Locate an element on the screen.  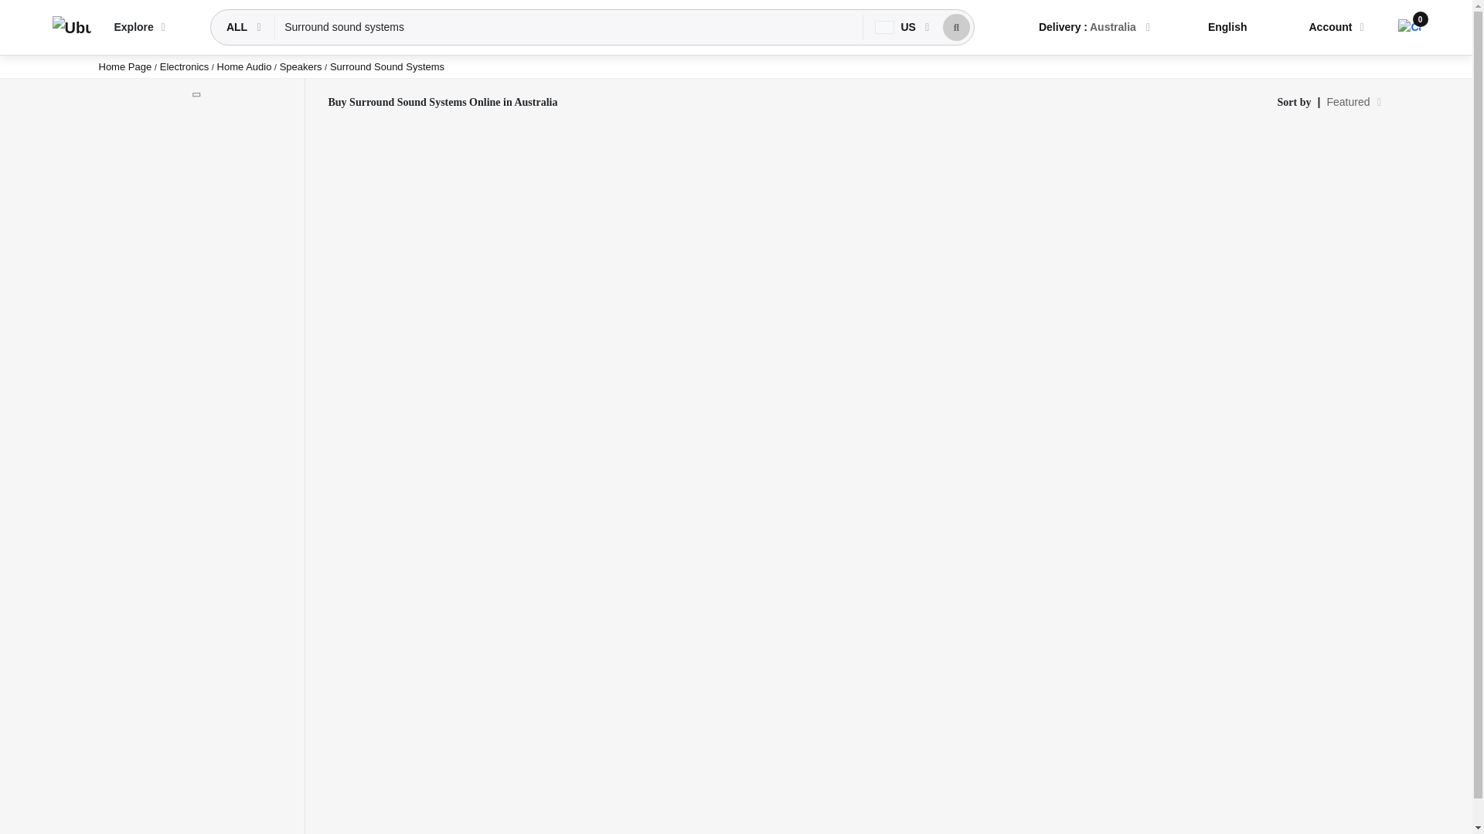
0 is located at coordinates (1408, 28).